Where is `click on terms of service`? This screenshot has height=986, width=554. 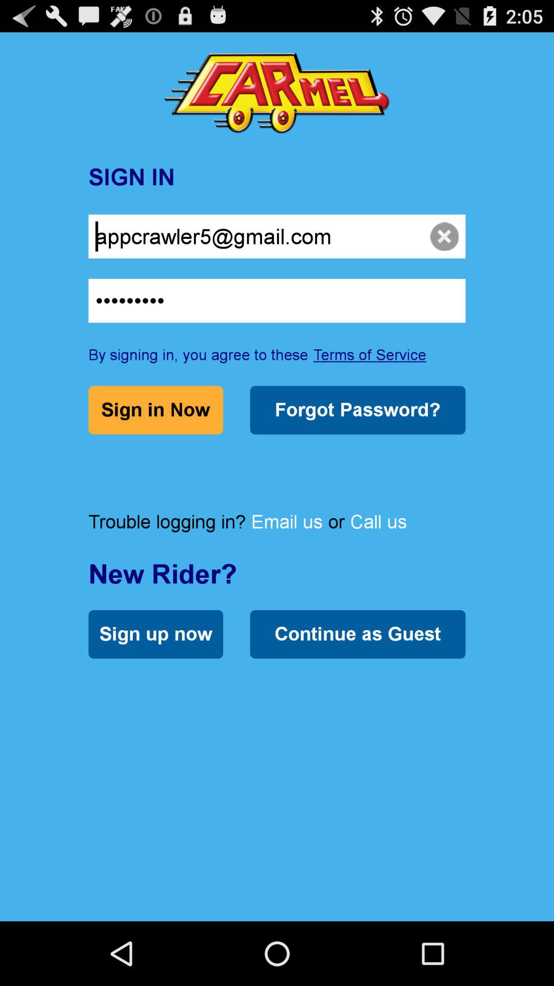 click on terms of service is located at coordinates (369, 354).